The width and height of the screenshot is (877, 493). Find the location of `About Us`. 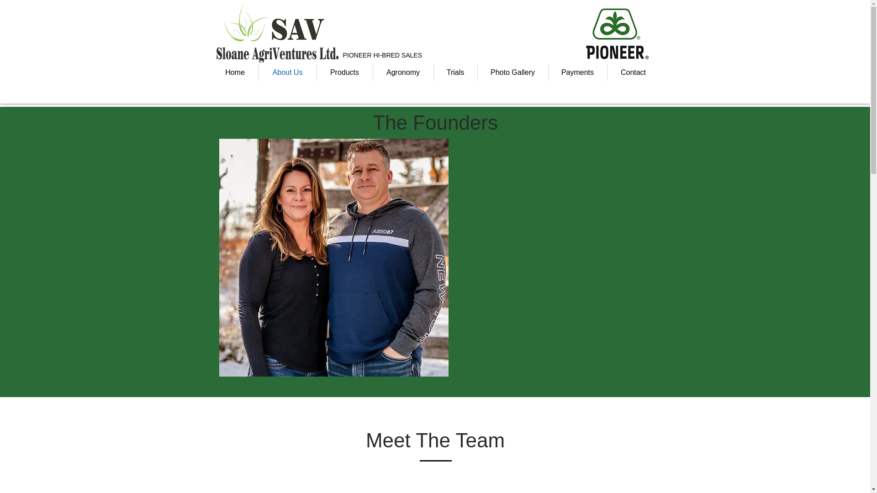

About Us is located at coordinates (287, 72).